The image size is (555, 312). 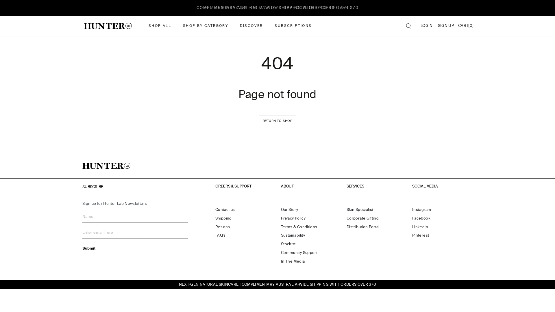 What do you see at coordinates (427, 26) in the screenshot?
I see `LOGIN` at bounding box center [427, 26].